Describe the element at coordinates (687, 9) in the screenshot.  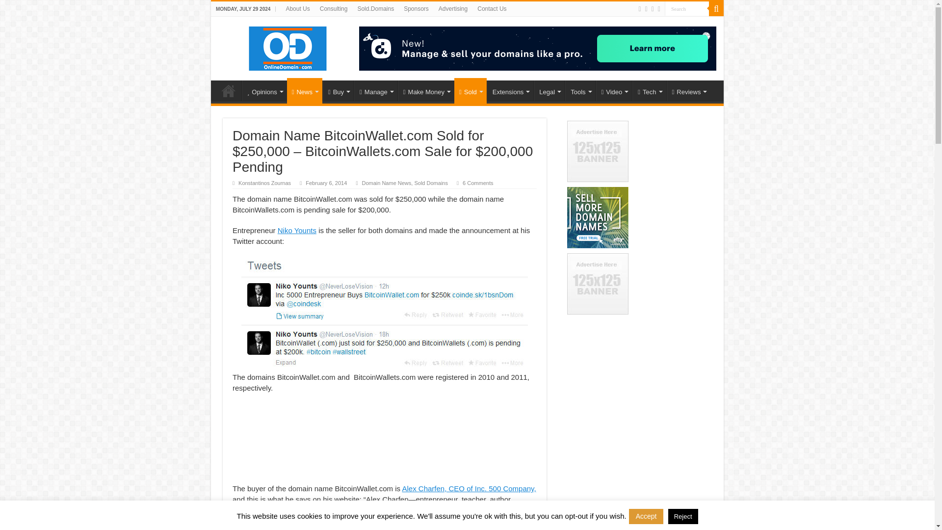
I see `Search` at that location.